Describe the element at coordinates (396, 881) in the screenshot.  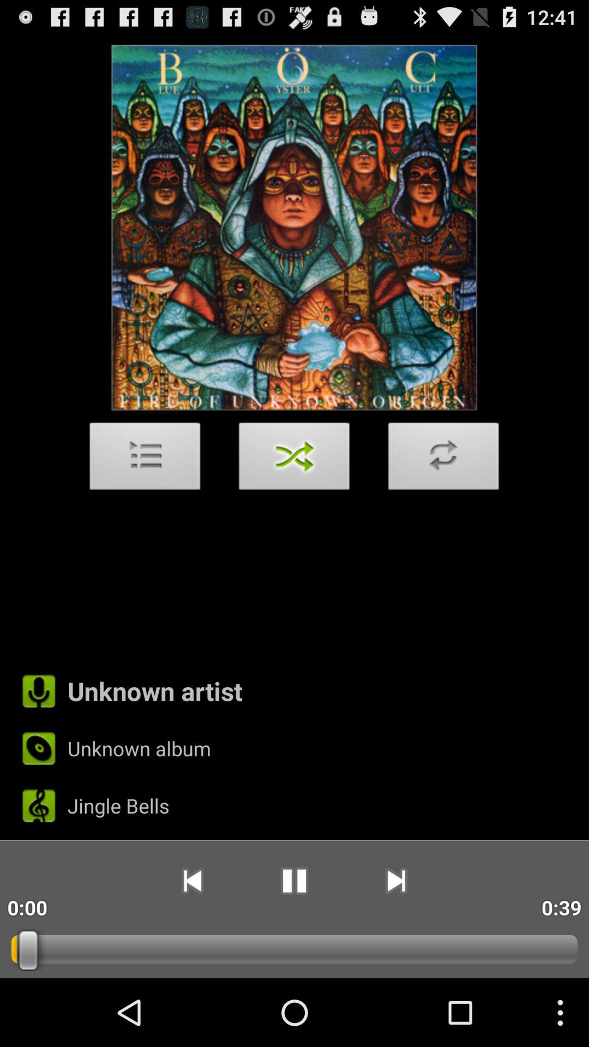
I see `click item next to the 0:39 item` at that location.